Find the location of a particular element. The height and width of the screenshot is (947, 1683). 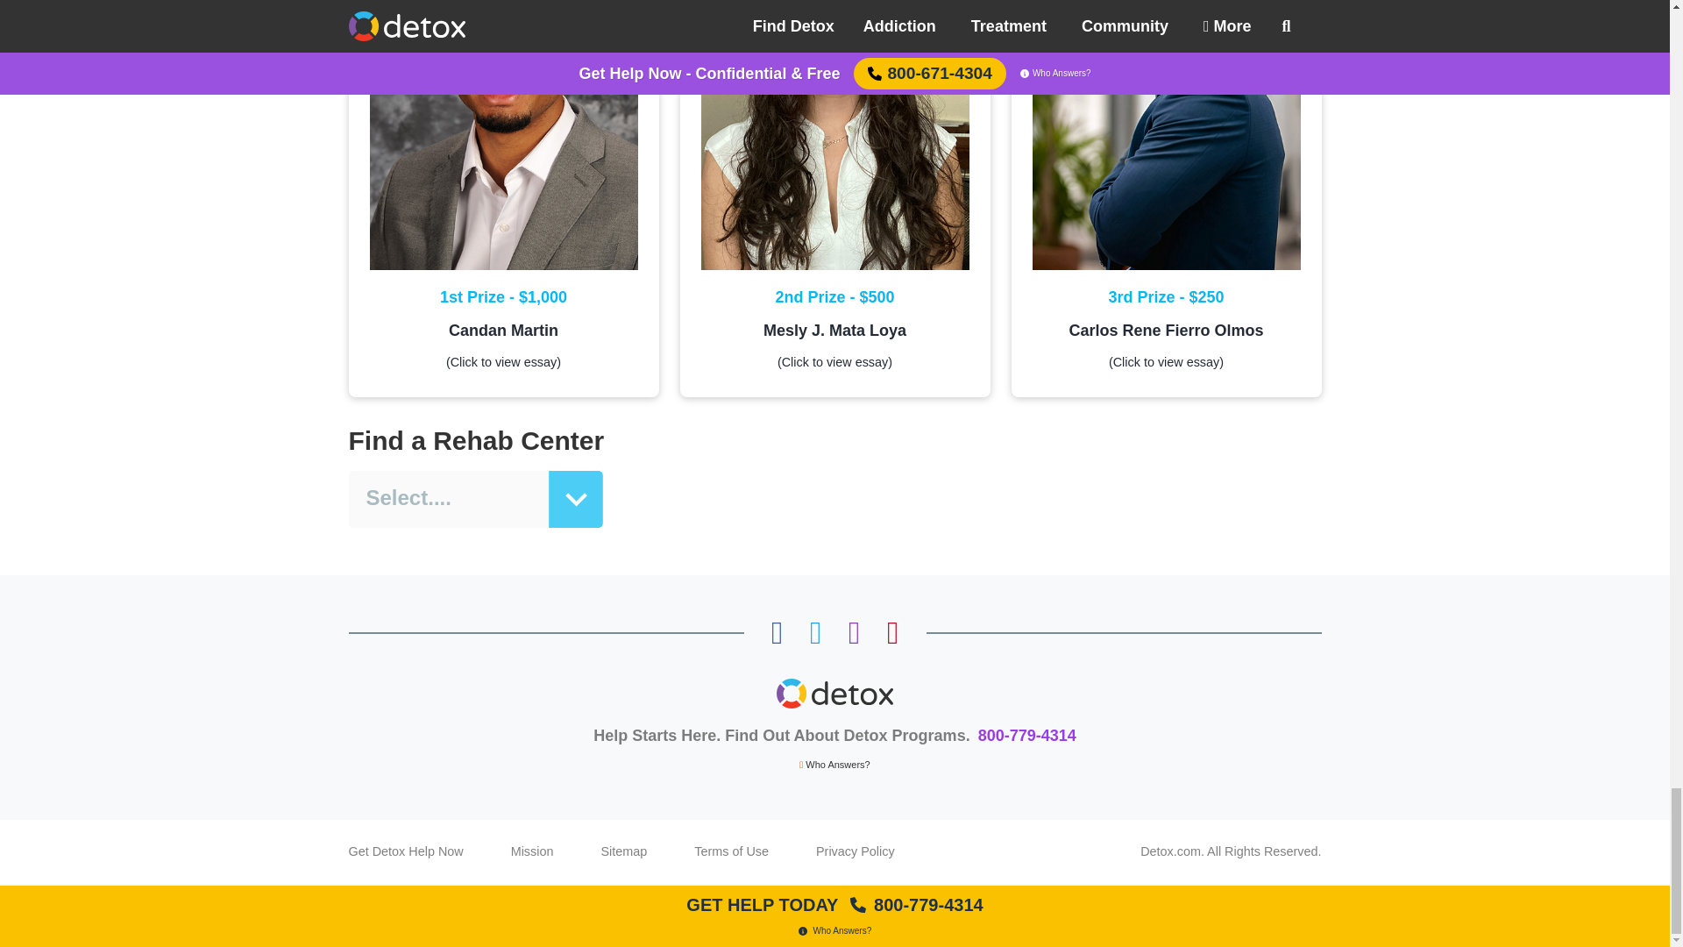

Follow us on Pinterest is located at coordinates (892, 633).